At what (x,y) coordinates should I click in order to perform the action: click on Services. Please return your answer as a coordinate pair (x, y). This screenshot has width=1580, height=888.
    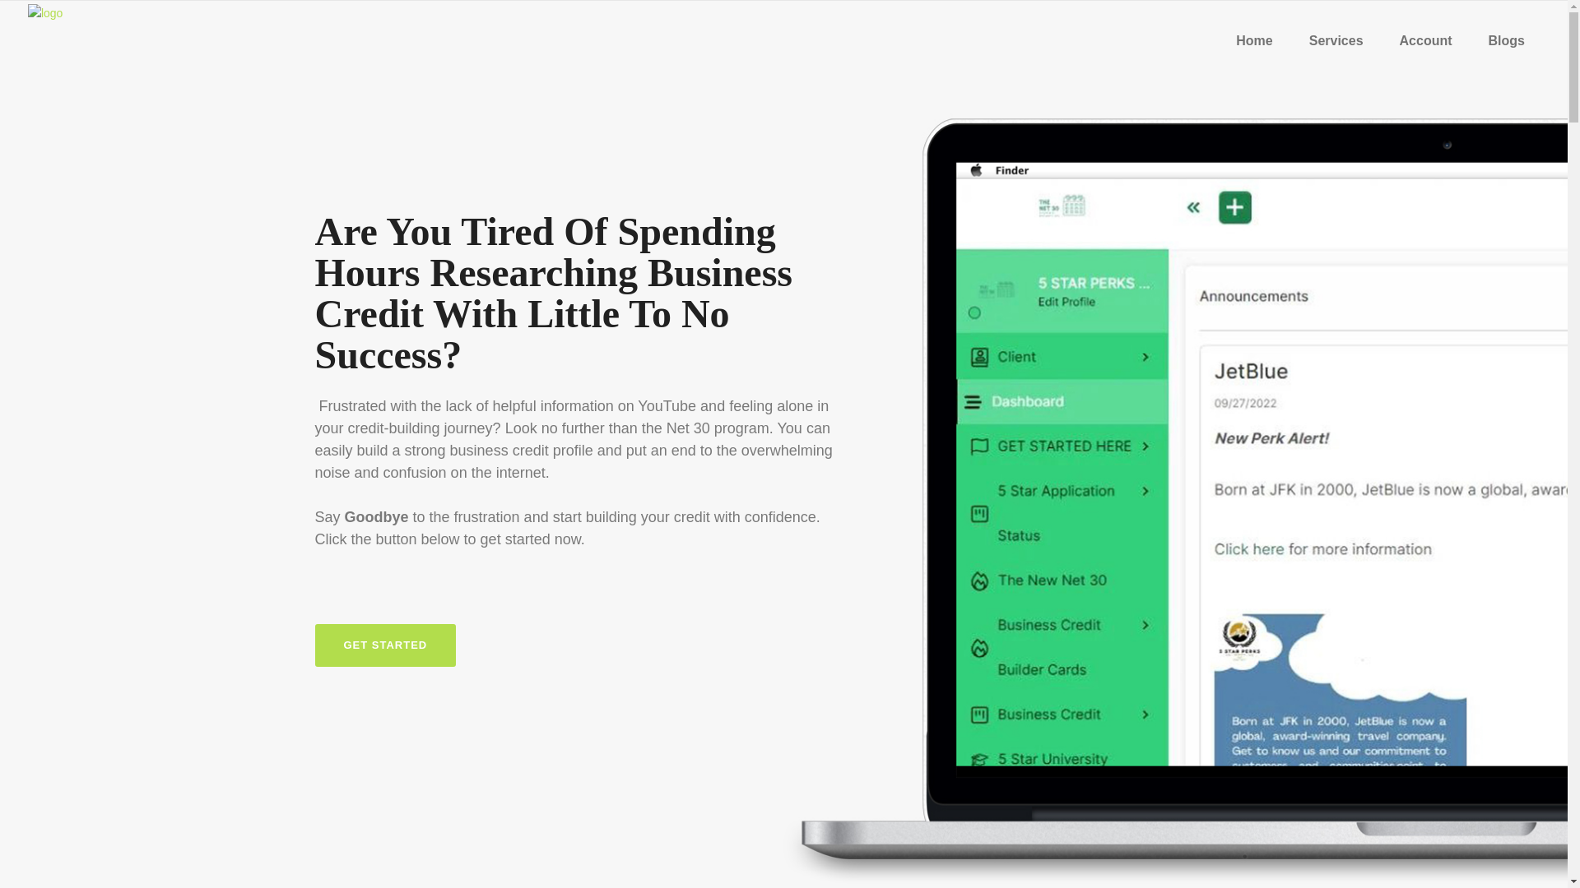
    Looking at the image, I should click on (1336, 41).